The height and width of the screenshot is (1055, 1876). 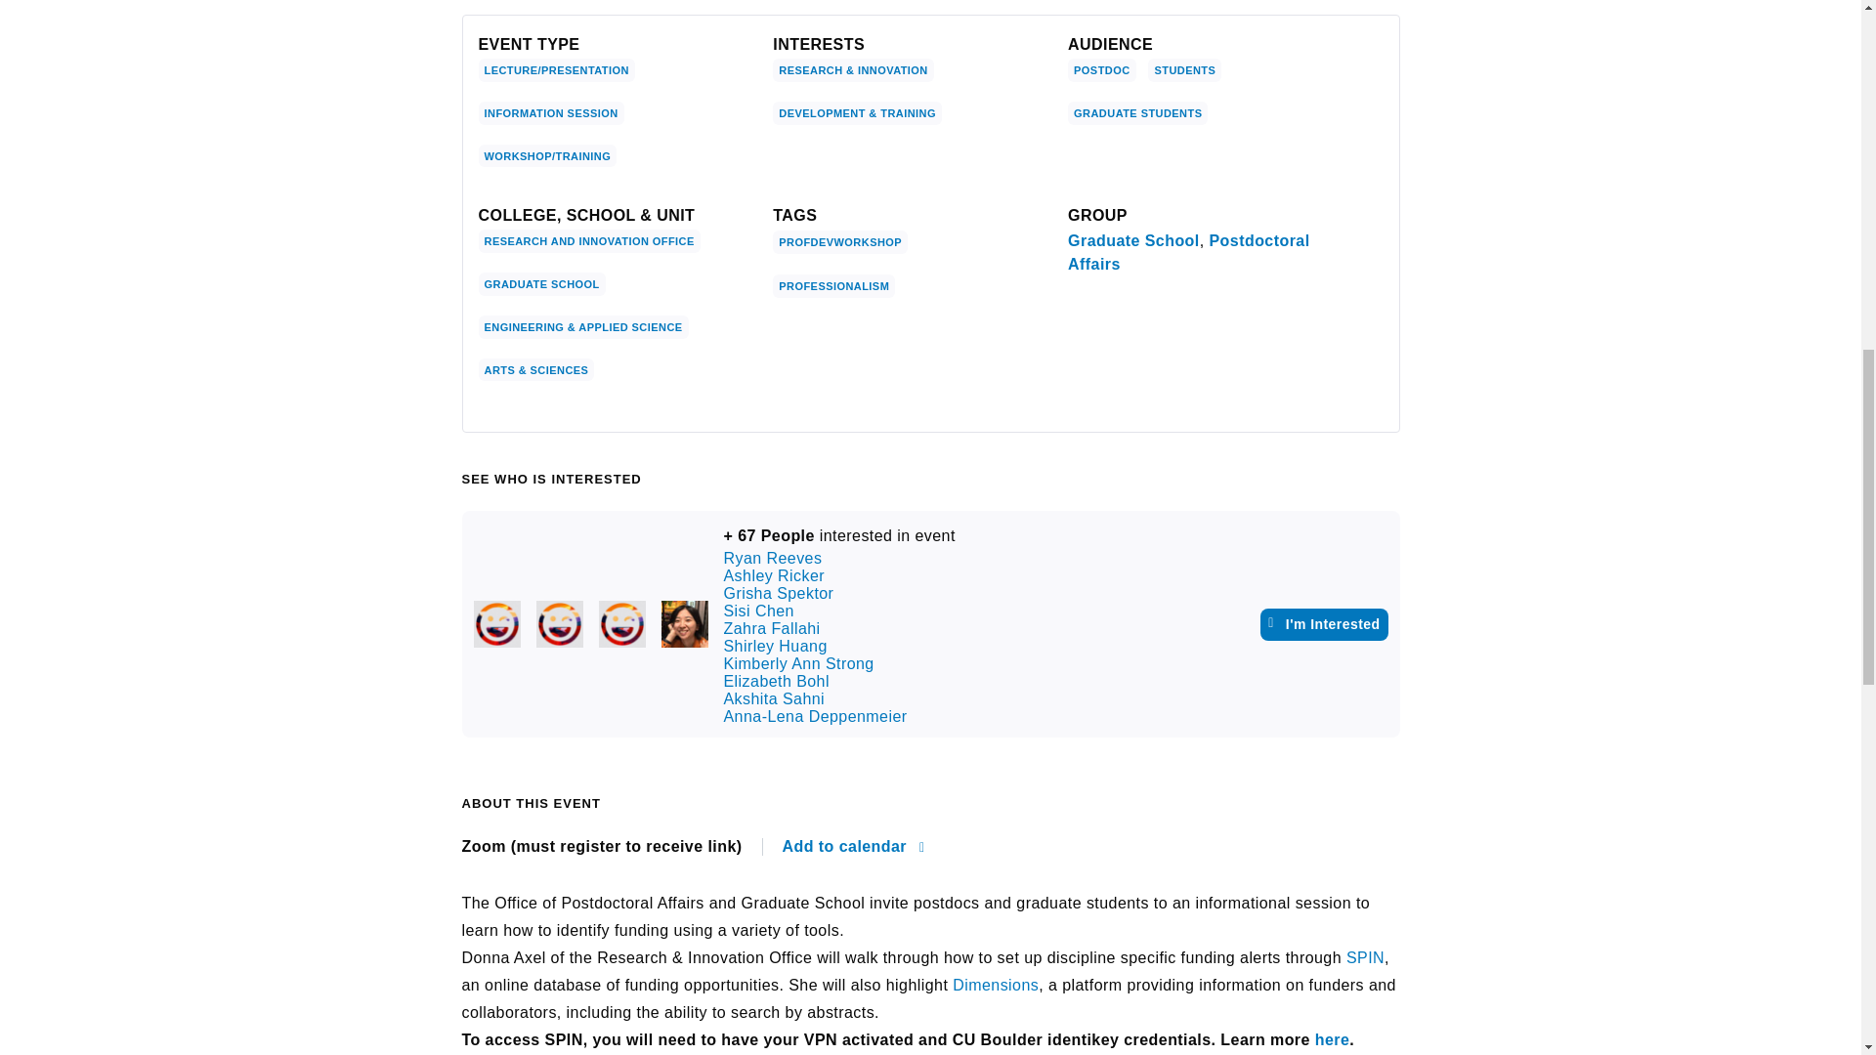 I want to click on POSTDOC, so click(x=1100, y=70).